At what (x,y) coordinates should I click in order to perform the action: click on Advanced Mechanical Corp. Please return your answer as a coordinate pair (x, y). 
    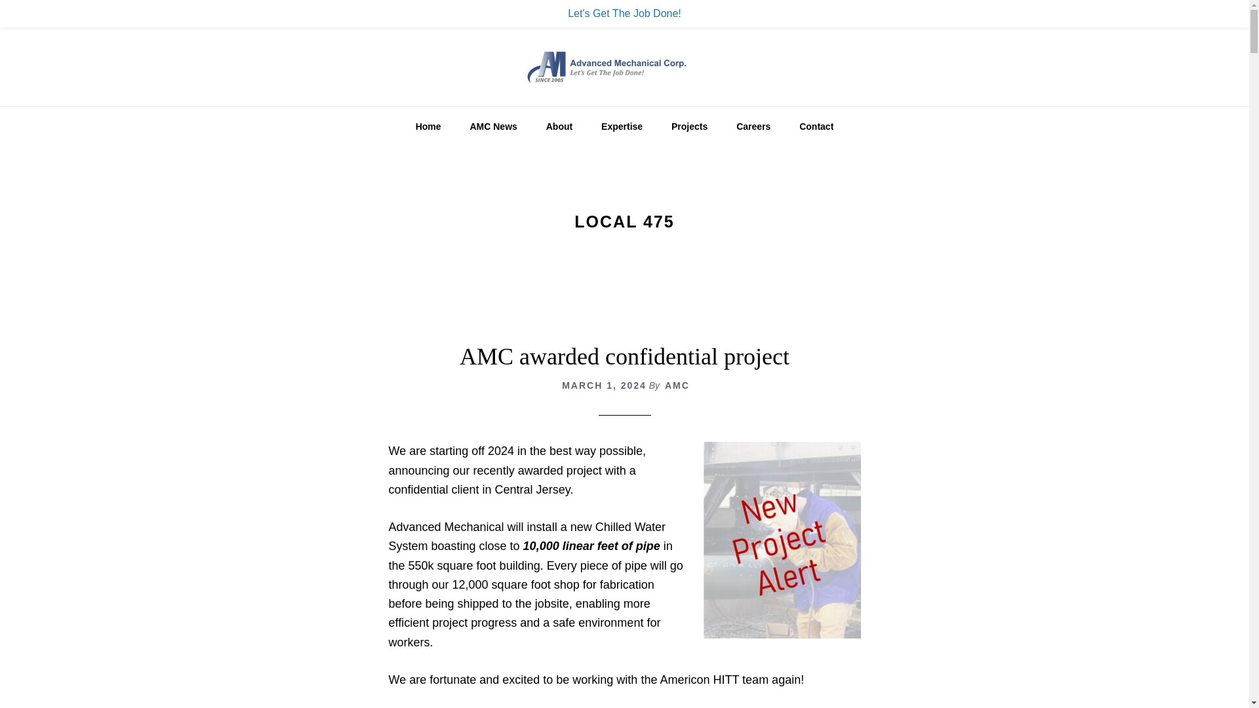
    Looking at the image, I should click on (624, 66).